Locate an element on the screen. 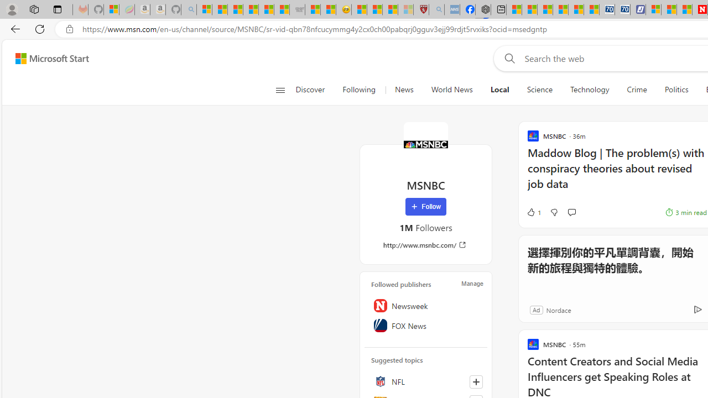  Skip to footer is located at coordinates (45, 59).